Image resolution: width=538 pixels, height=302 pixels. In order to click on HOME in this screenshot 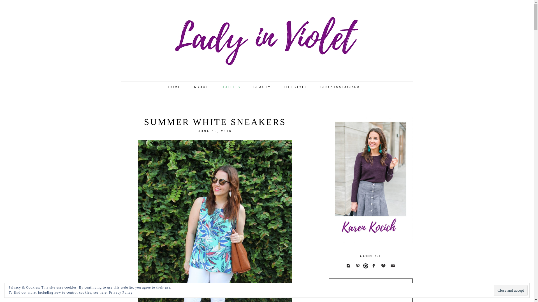, I will do `click(174, 87)`.